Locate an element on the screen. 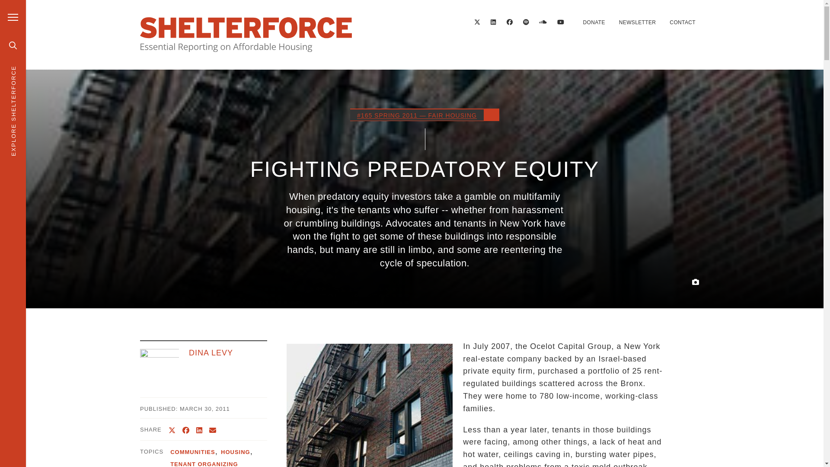 Image resolution: width=830 pixels, height=467 pixels. Soundcloud is located at coordinates (543, 22).